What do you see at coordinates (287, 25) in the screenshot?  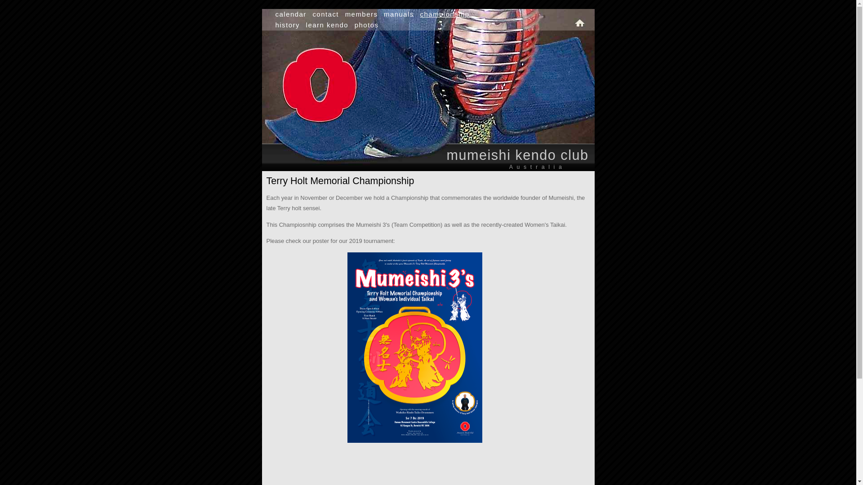 I see `history` at bounding box center [287, 25].